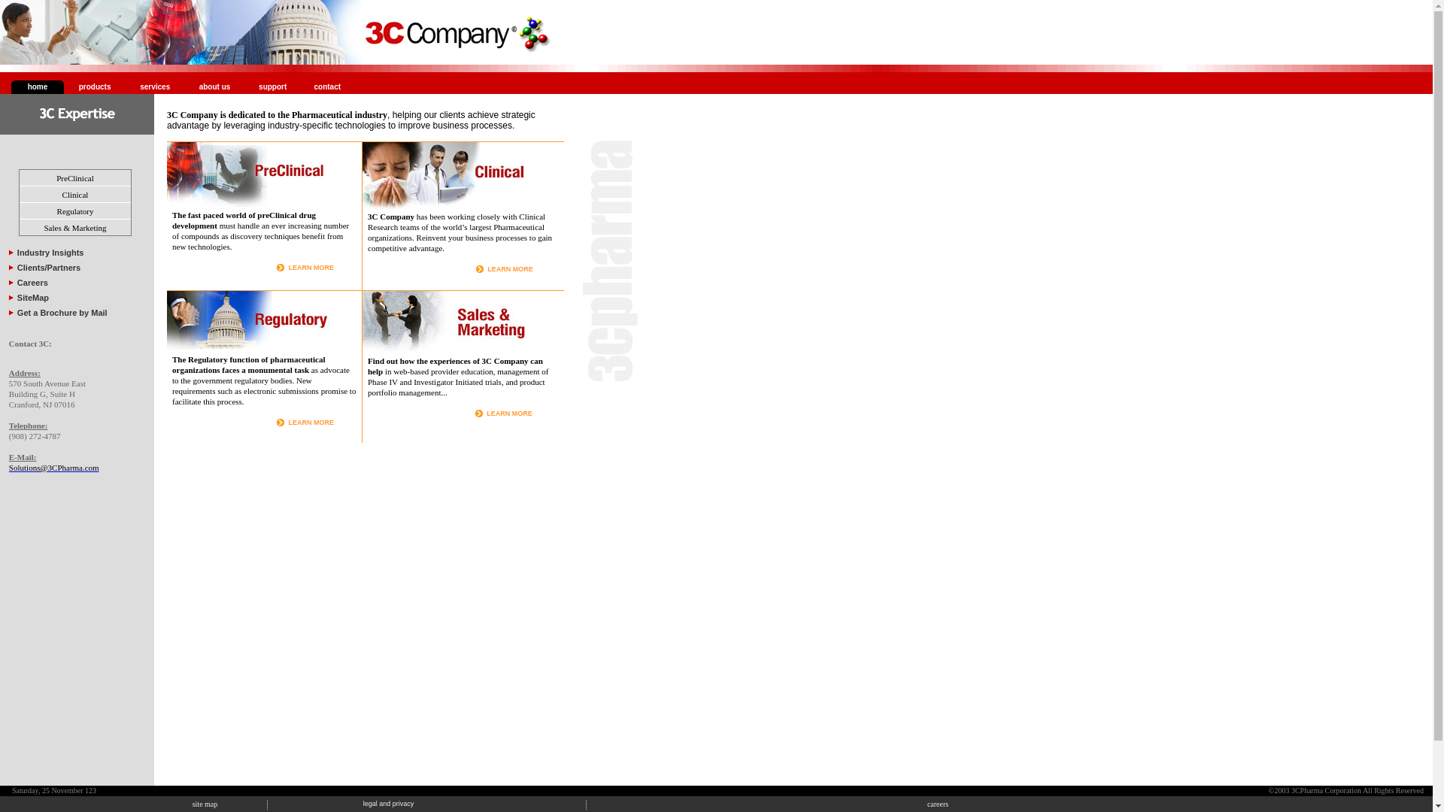 The image size is (1444, 812). Describe the element at coordinates (272, 87) in the screenshot. I see `support` at that location.